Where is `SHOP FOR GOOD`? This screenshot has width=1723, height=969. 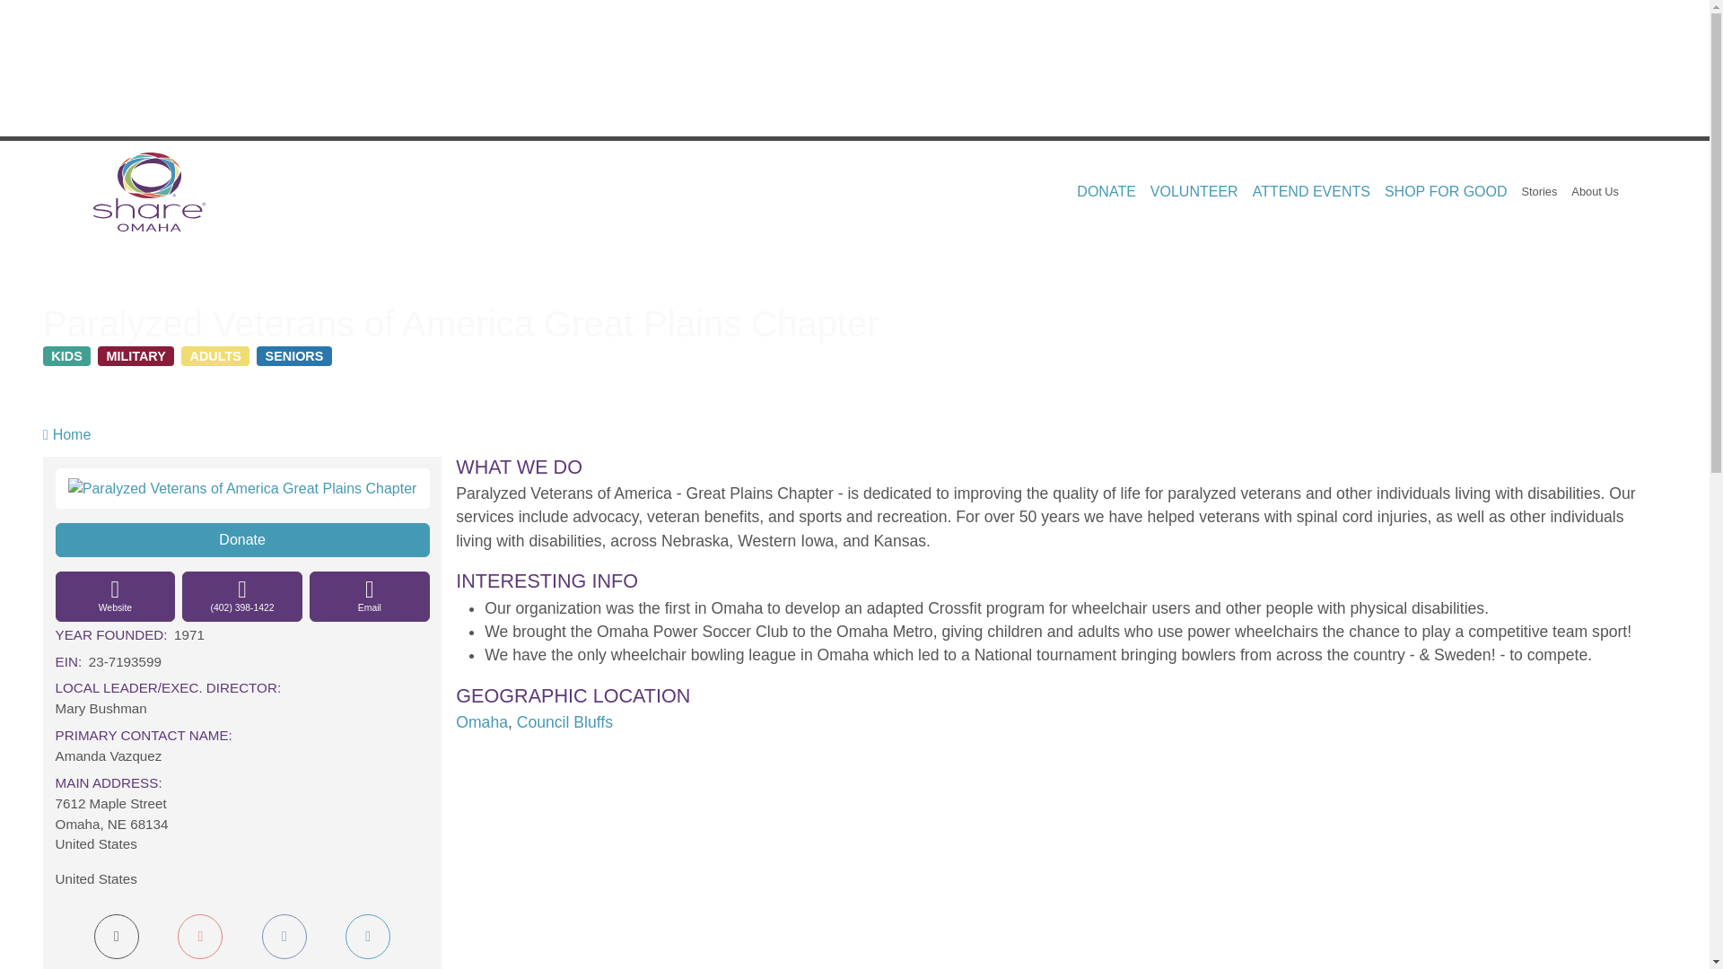
SHOP FOR GOOD is located at coordinates (1445, 192).